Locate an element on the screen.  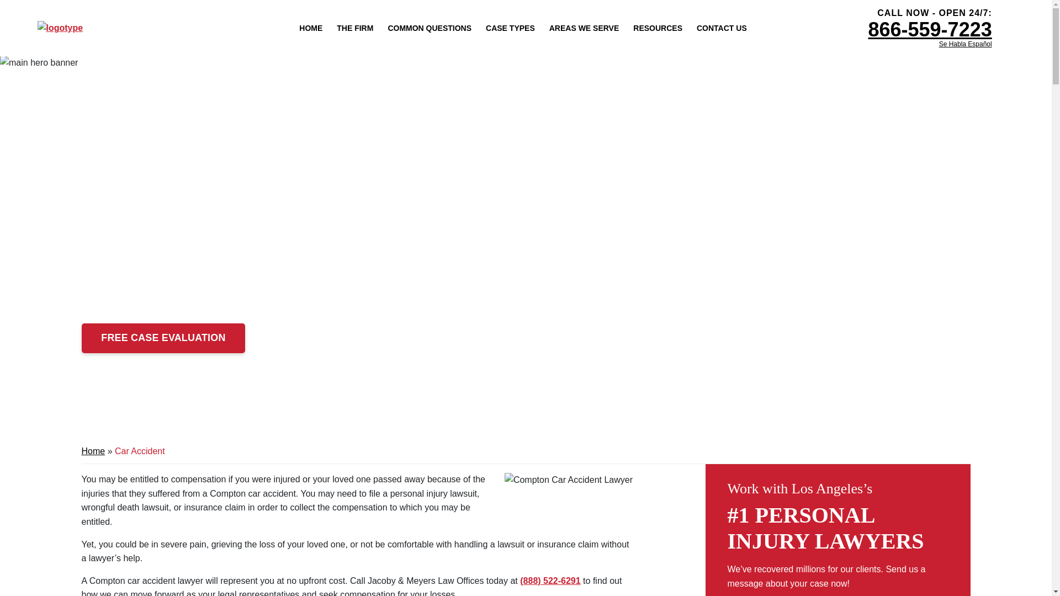
866-559-7223 is located at coordinates (930, 30).